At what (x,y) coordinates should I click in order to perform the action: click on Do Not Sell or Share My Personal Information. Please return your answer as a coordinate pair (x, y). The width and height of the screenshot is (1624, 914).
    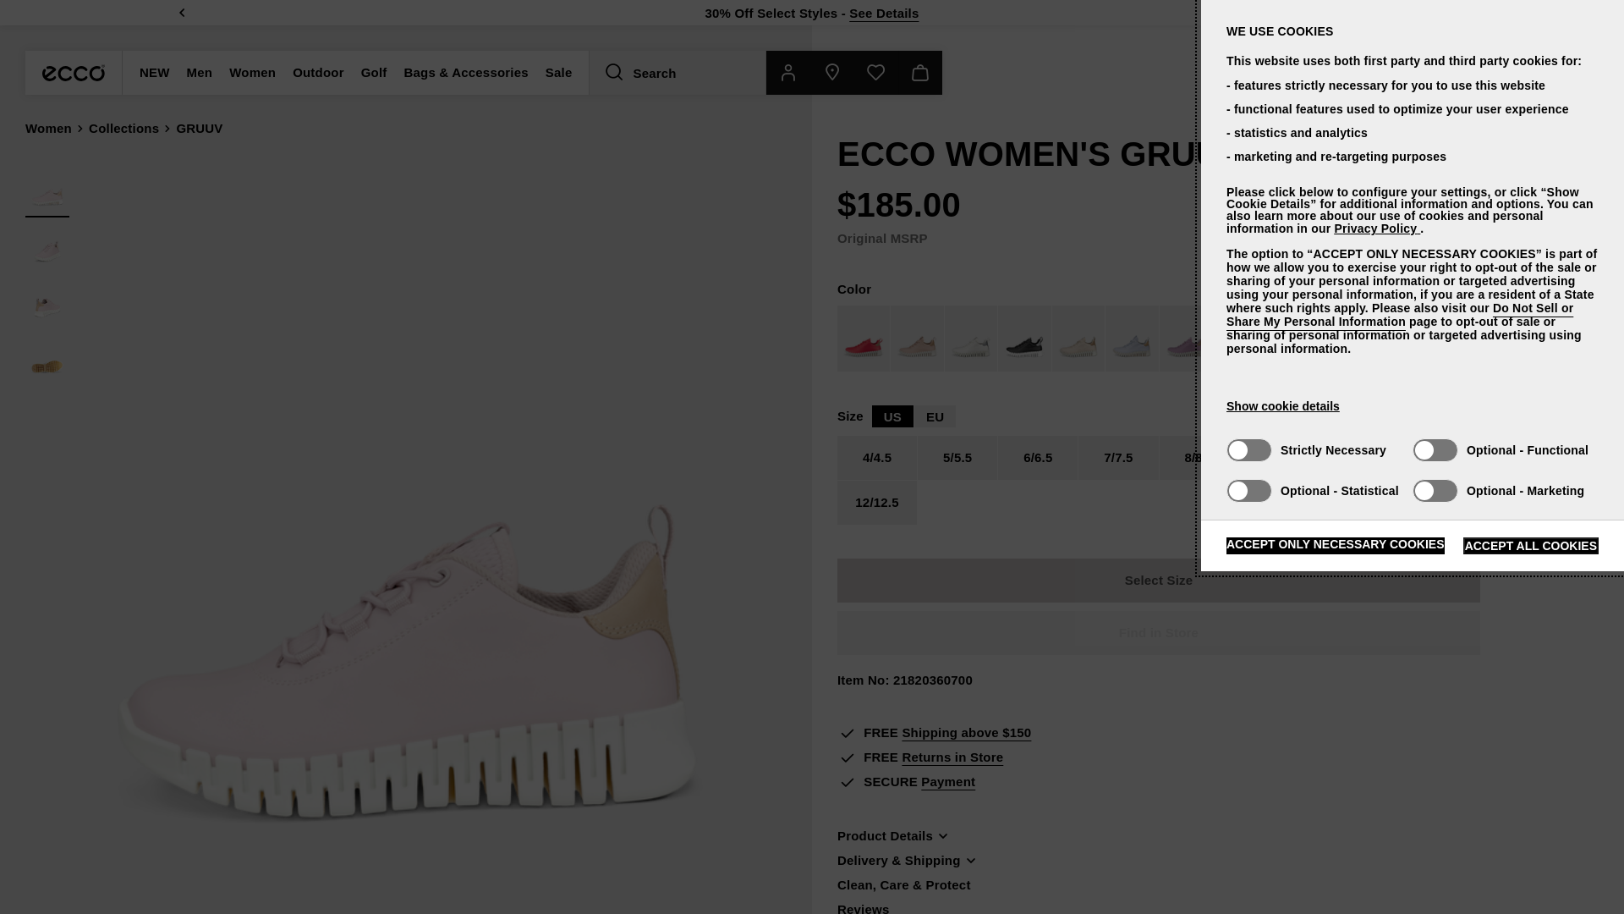
    Looking at the image, I should click on (1399, 315).